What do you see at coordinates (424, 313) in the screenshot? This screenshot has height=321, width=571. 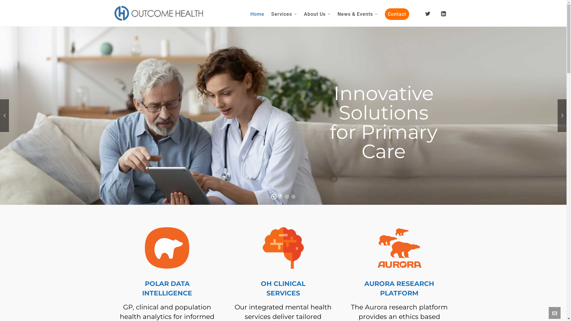 I see `Privacy Policy` at bounding box center [424, 313].